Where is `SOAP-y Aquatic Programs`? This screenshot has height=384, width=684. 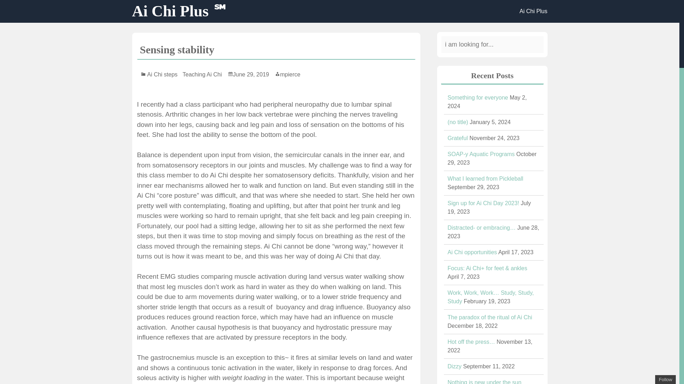 SOAP-y Aquatic Programs is located at coordinates (481, 154).